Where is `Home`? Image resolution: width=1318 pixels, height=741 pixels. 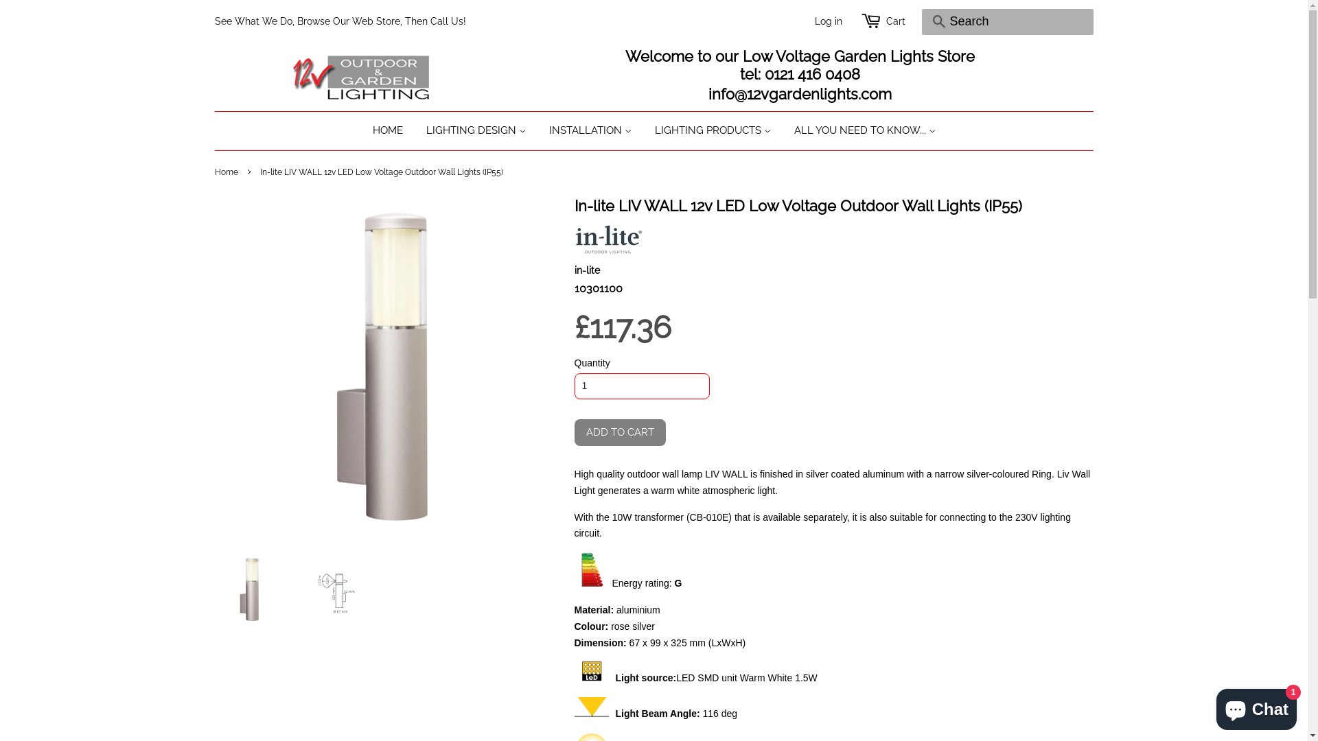
Home is located at coordinates (228, 172).